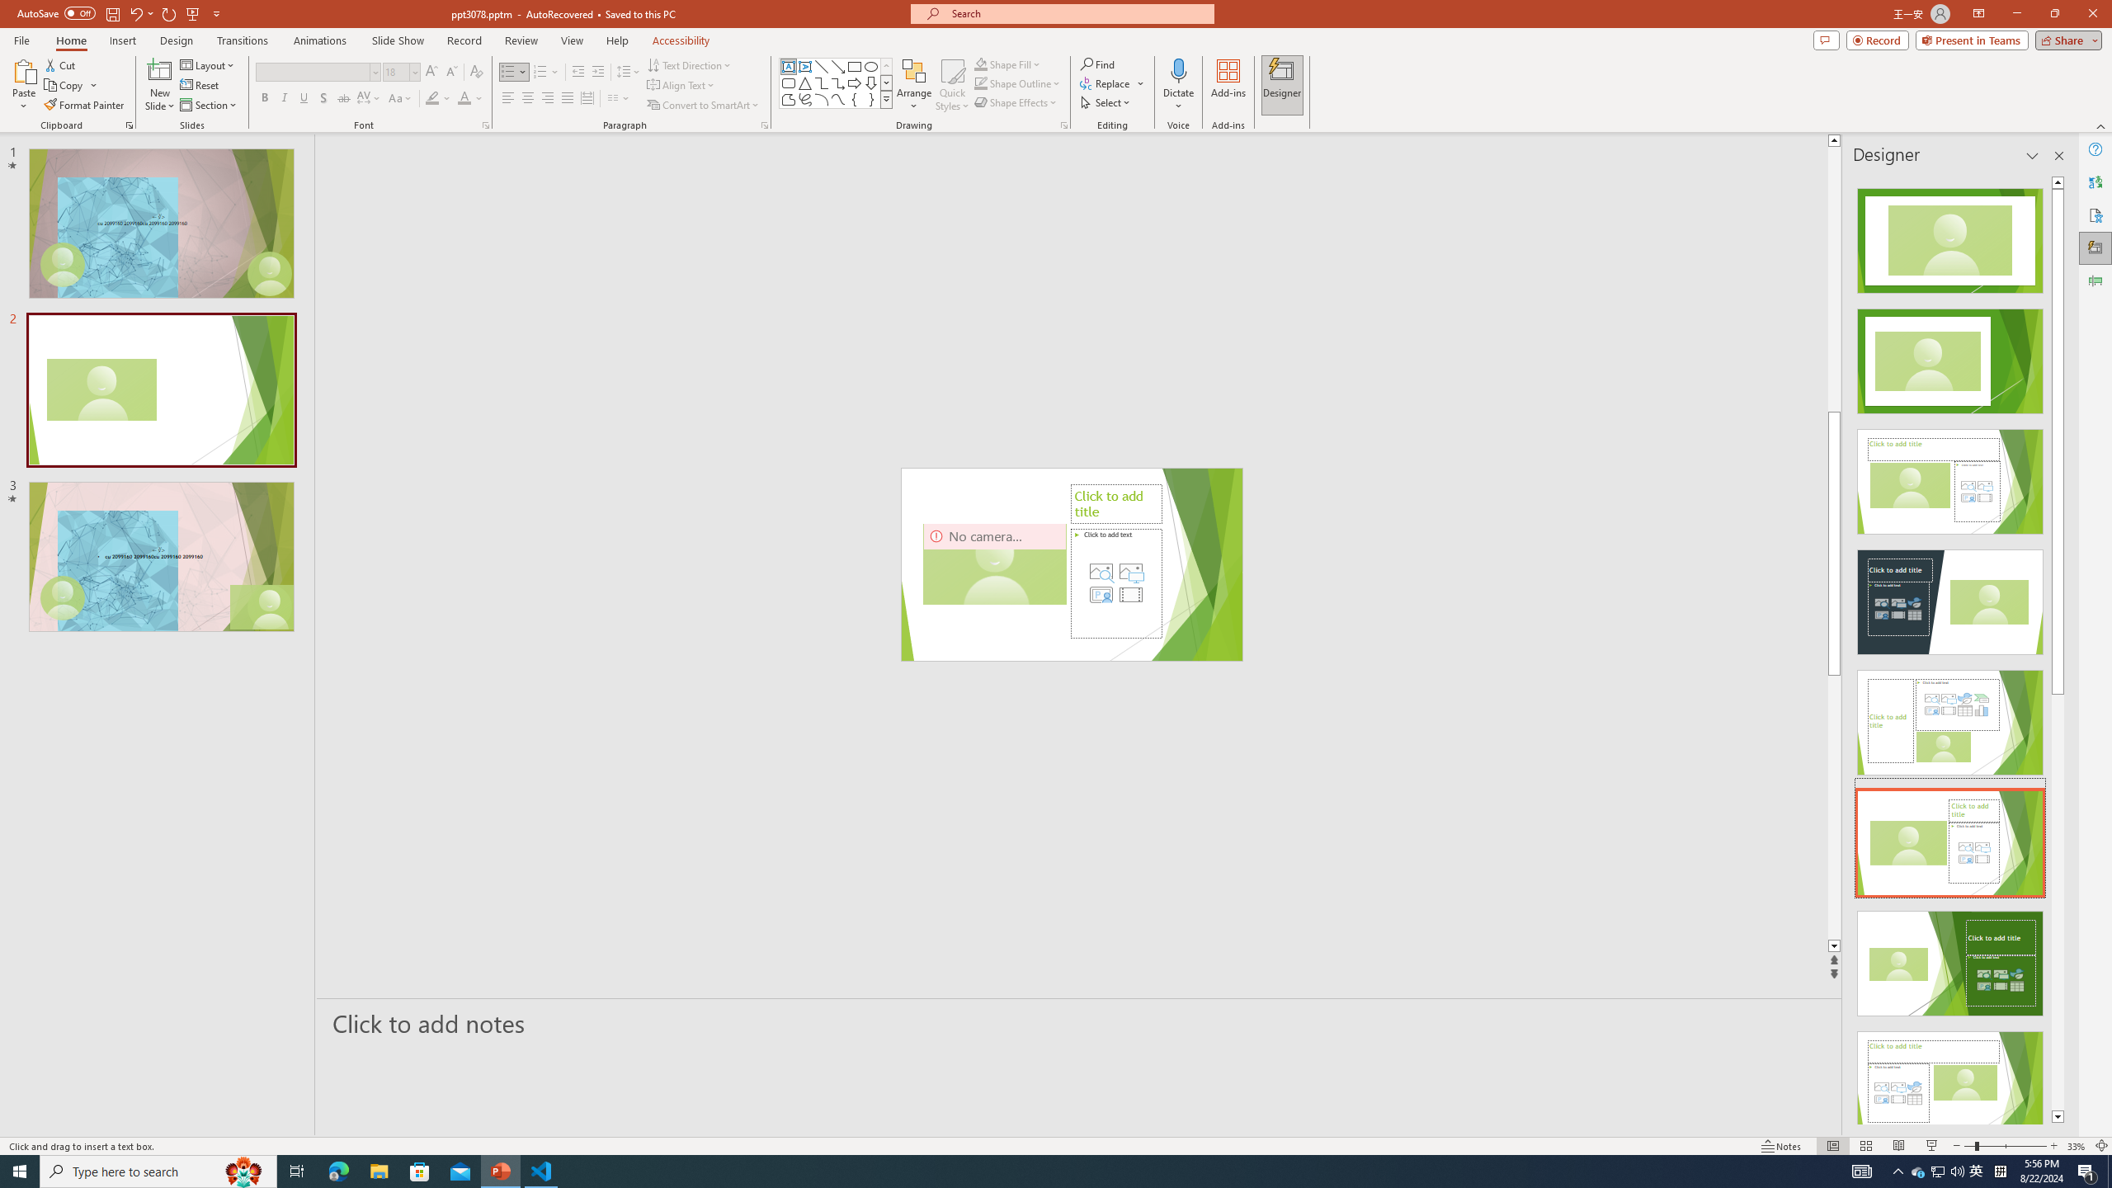  I want to click on Stock Images, so click(1101, 572).